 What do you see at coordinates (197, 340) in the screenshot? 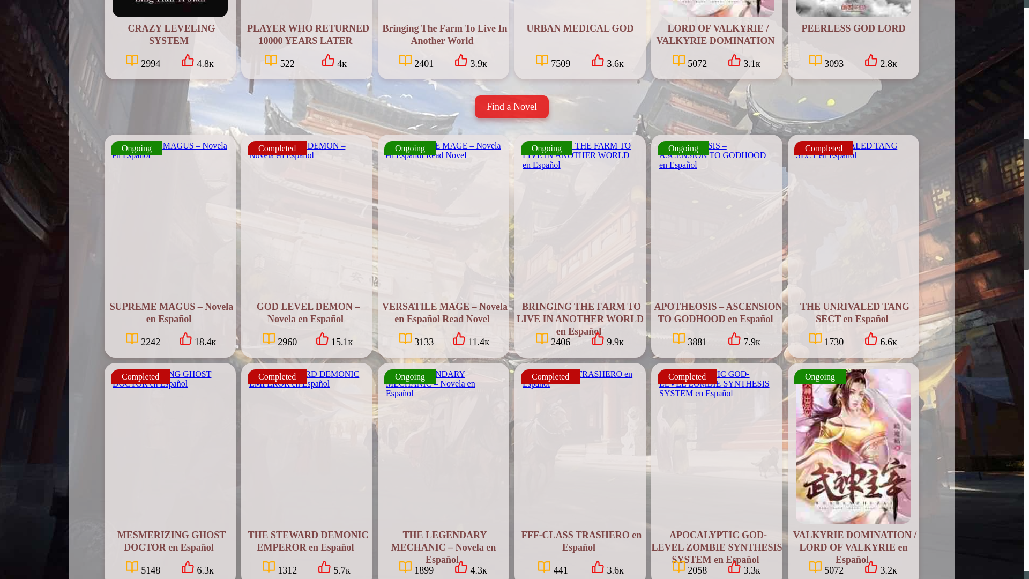
I see `Liked 18436 people - JOIN!` at bounding box center [197, 340].